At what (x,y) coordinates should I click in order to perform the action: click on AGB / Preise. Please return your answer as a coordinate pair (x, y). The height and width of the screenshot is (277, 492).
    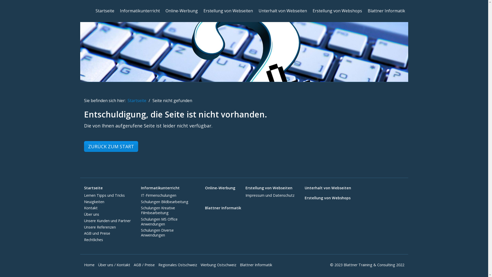
    Looking at the image, I should click on (146, 265).